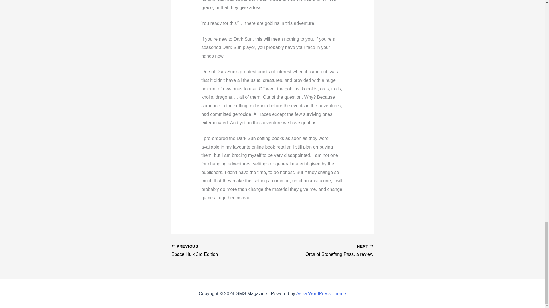 The height and width of the screenshot is (308, 549). What do you see at coordinates (212, 251) in the screenshot?
I see `Astra WordPress Theme` at bounding box center [212, 251].